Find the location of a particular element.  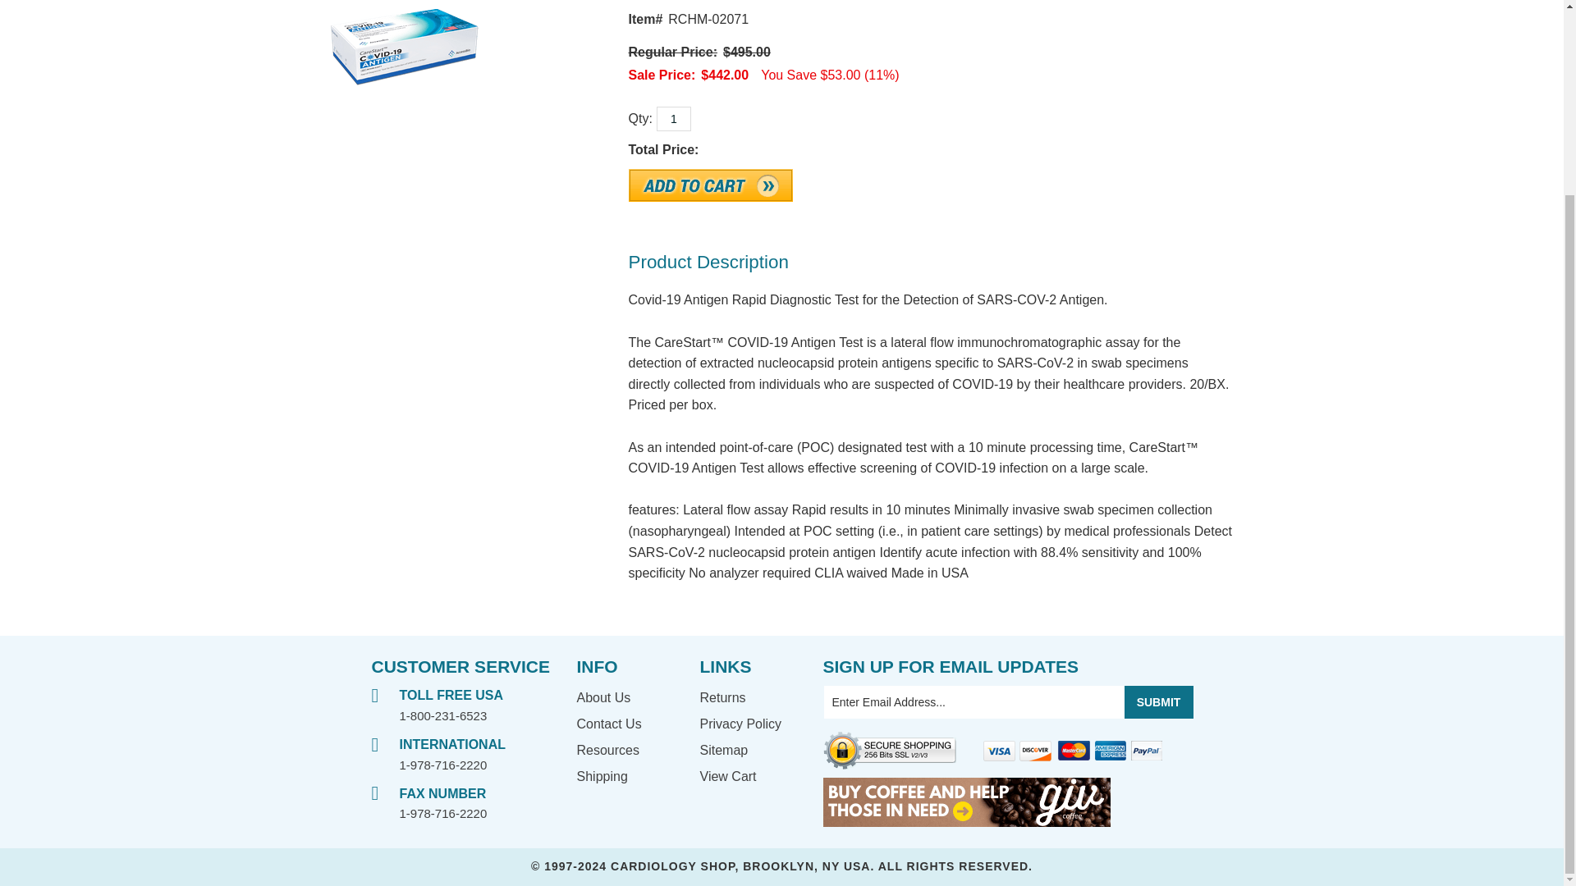

1-800-231-6523 is located at coordinates (442, 715).